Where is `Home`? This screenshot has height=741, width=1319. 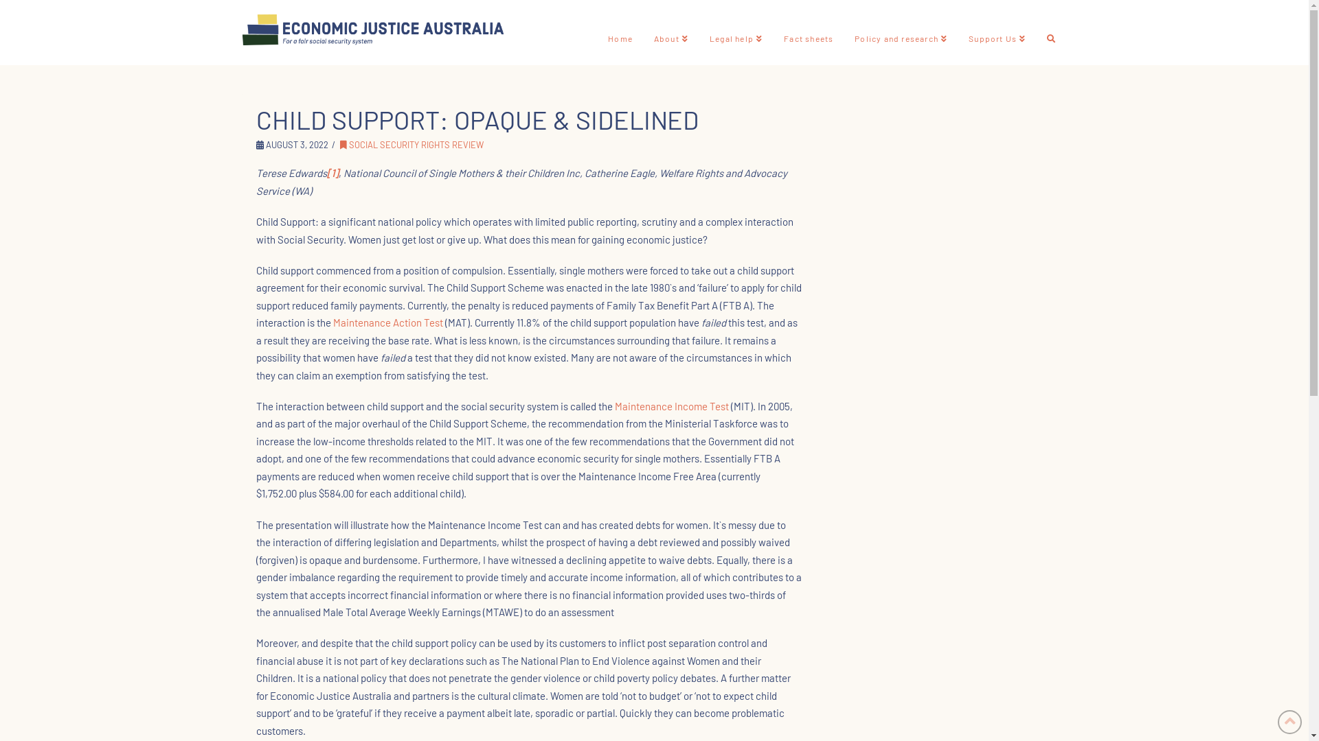
Home is located at coordinates (620, 33).